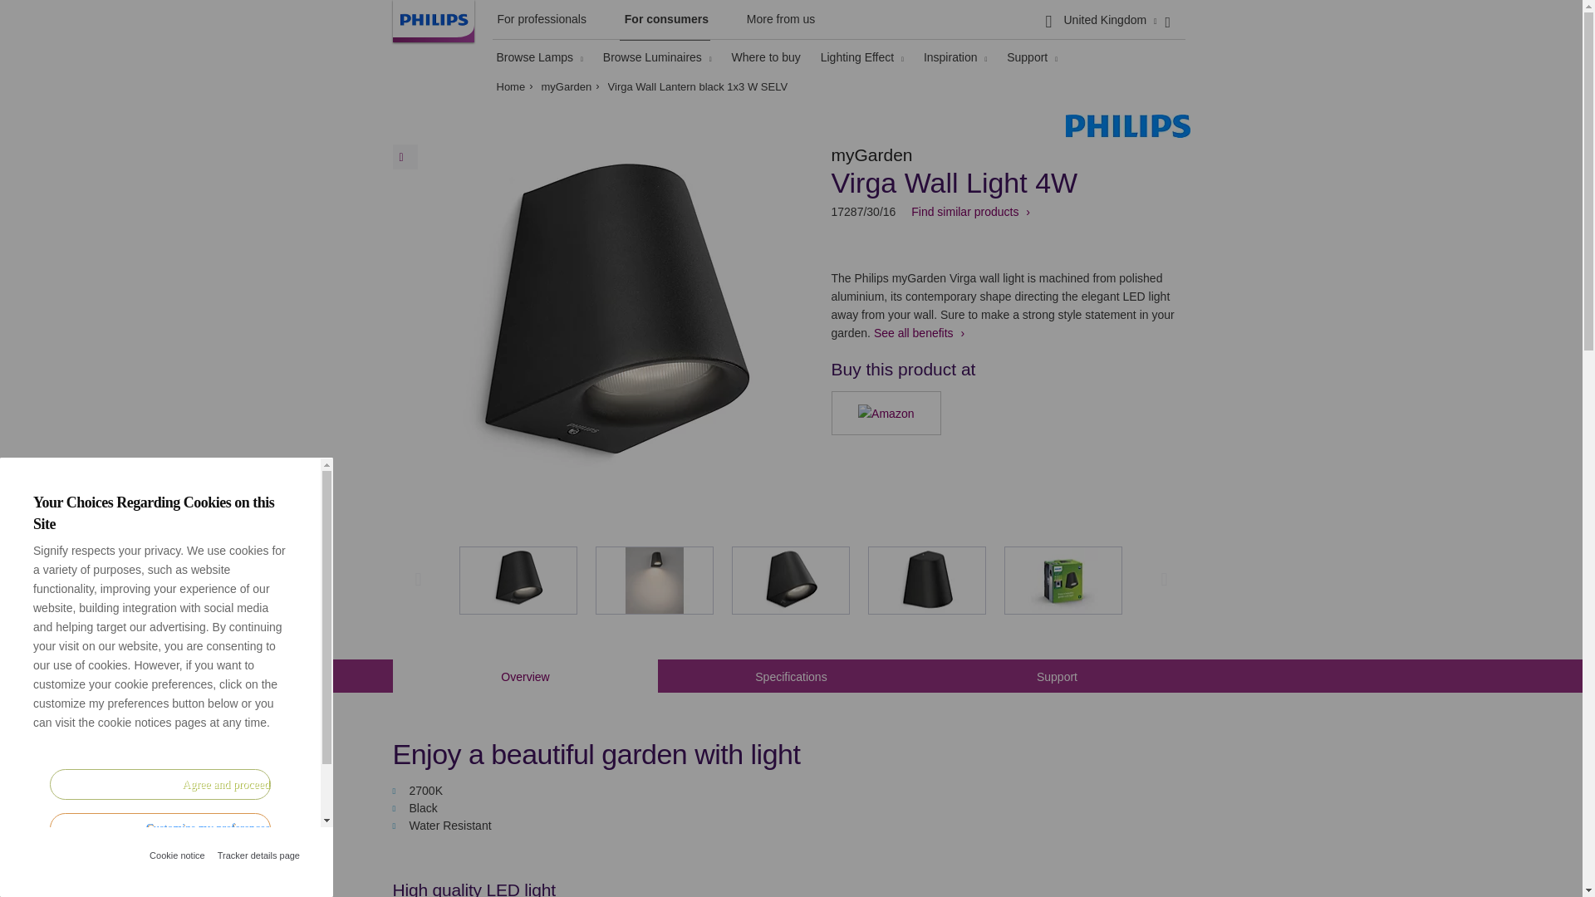 The image size is (1595, 897). Describe the element at coordinates (766, 56) in the screenshot. I see `Where to buy` at that location.